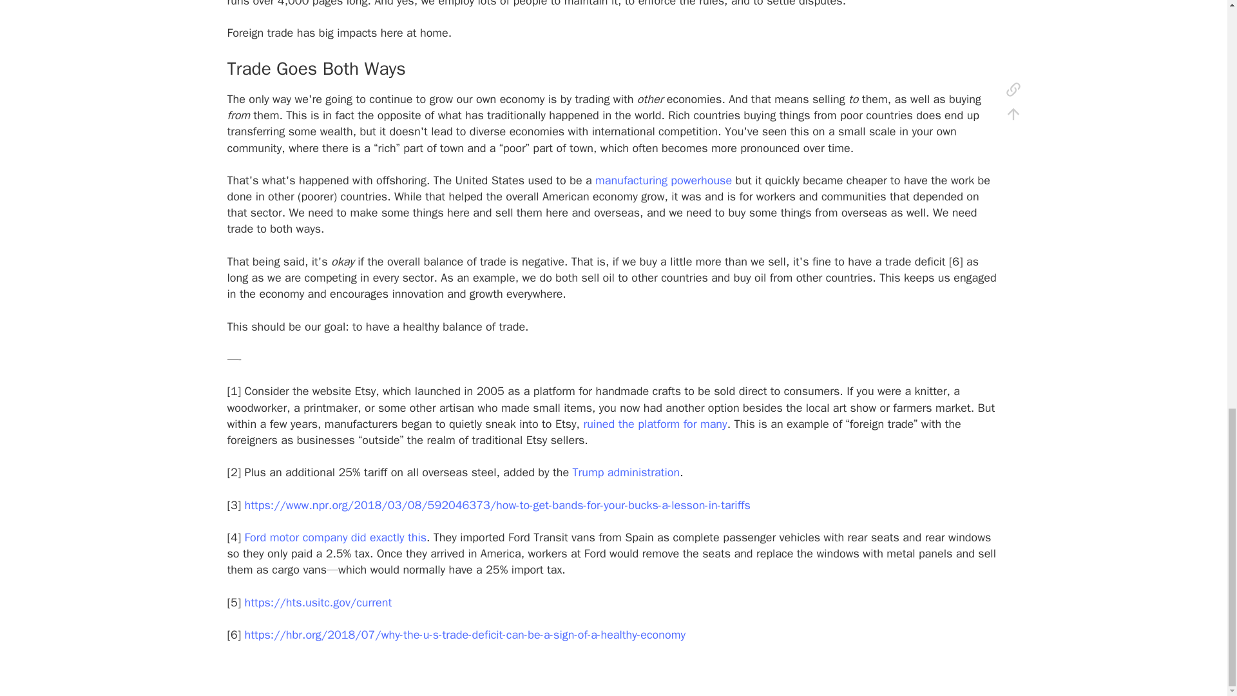 The width and height of the screenshot is (1237, 696). Describe the element at coordinates (664, 180) in the screenshot. I see `manufacturing` at that location.